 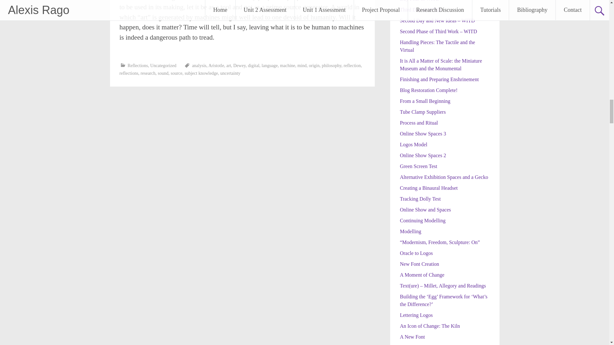 What do you see at coordinates (230, 73) in the screenshot?
I see `uncertainty` at bounding box center [230, 73].